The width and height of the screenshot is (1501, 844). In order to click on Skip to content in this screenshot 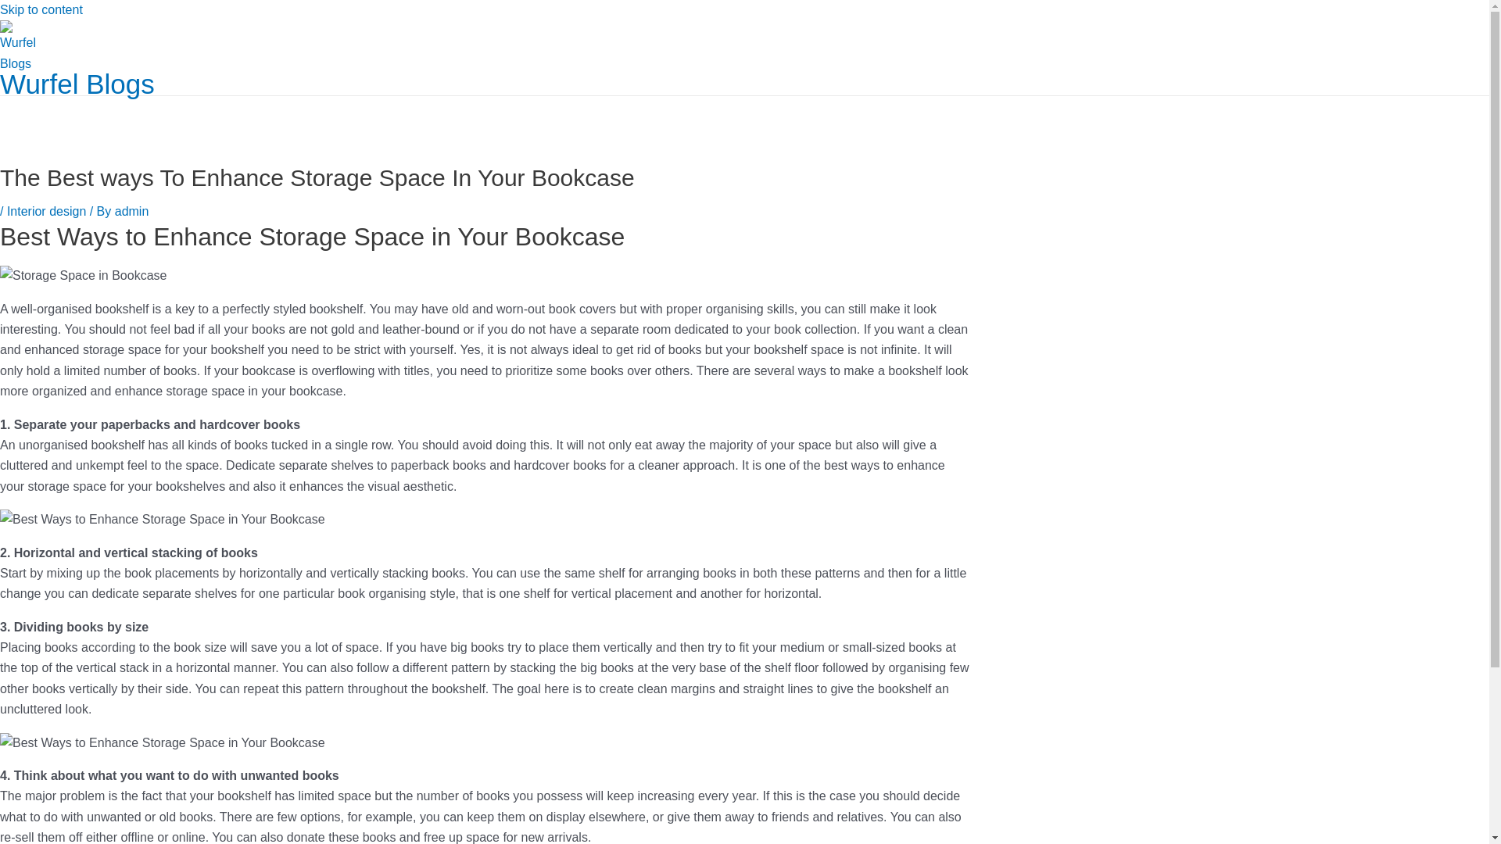, I will do `click(41, 9)`.